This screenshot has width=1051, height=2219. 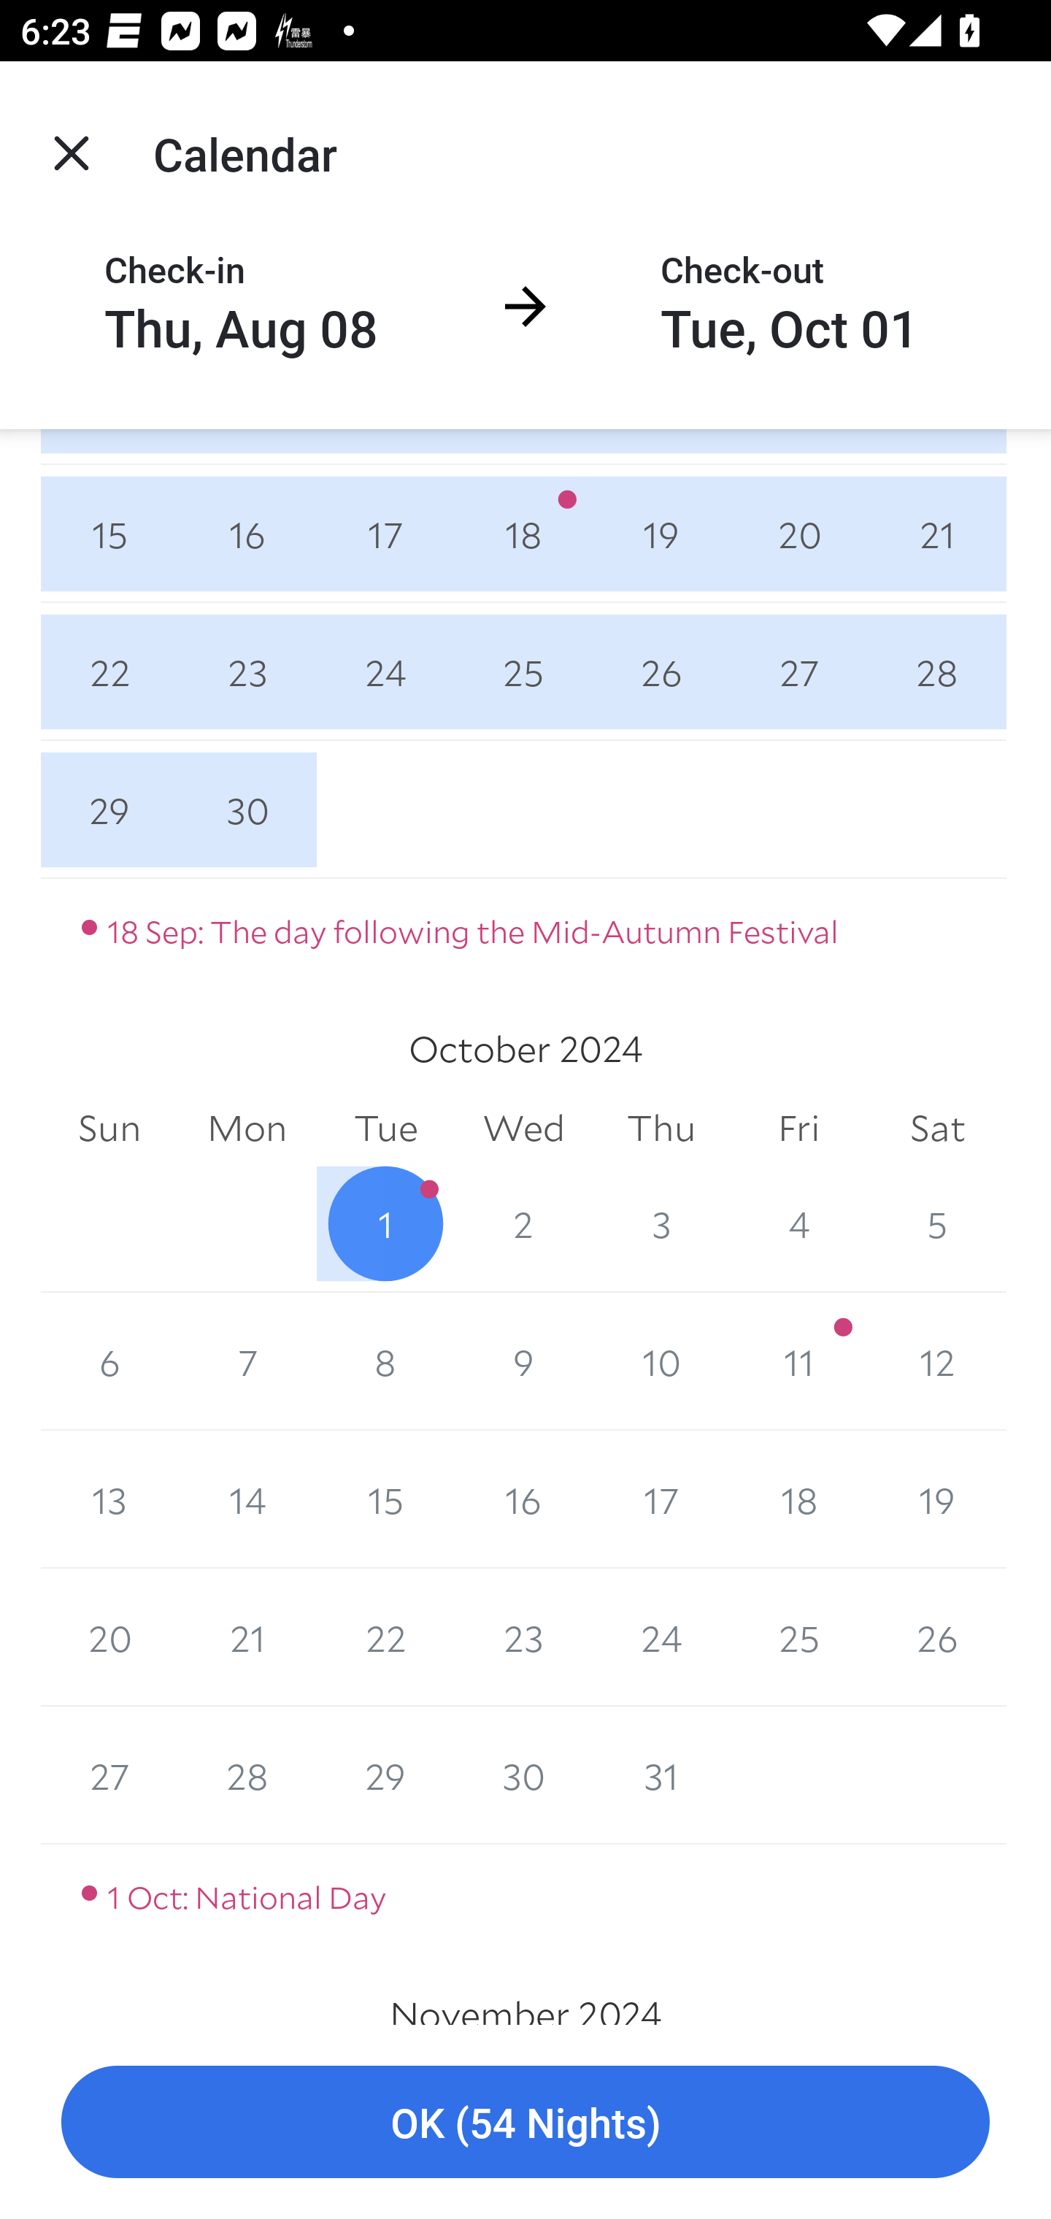 What do you see at coordinates (661, 534) in the screenshot?
I see `19 19 September 2024` at bounding box center [661, 534].